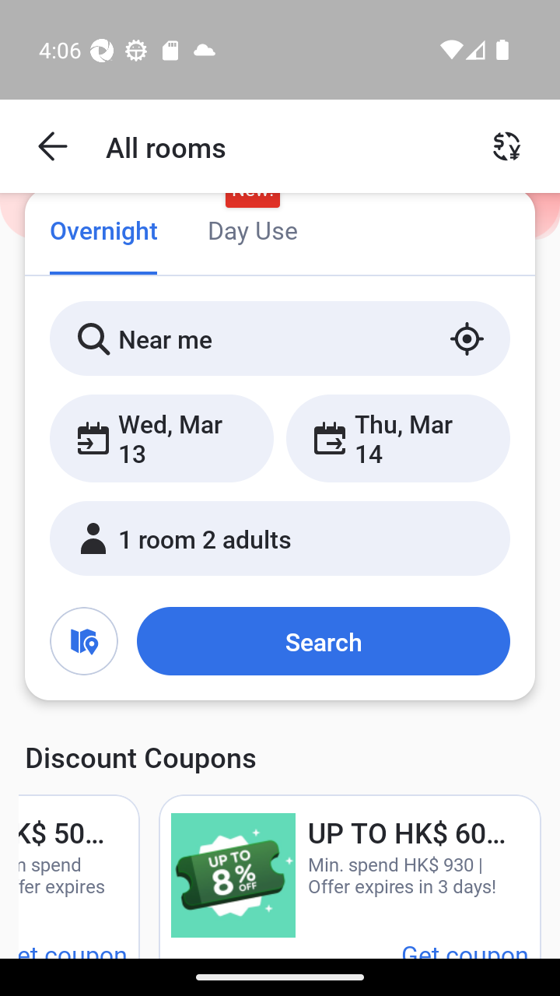 The height and width of the screenshot is (996, 560). Describe the element at coordinates (252, 232) in the screenshot. I see `Day Use` at that location.